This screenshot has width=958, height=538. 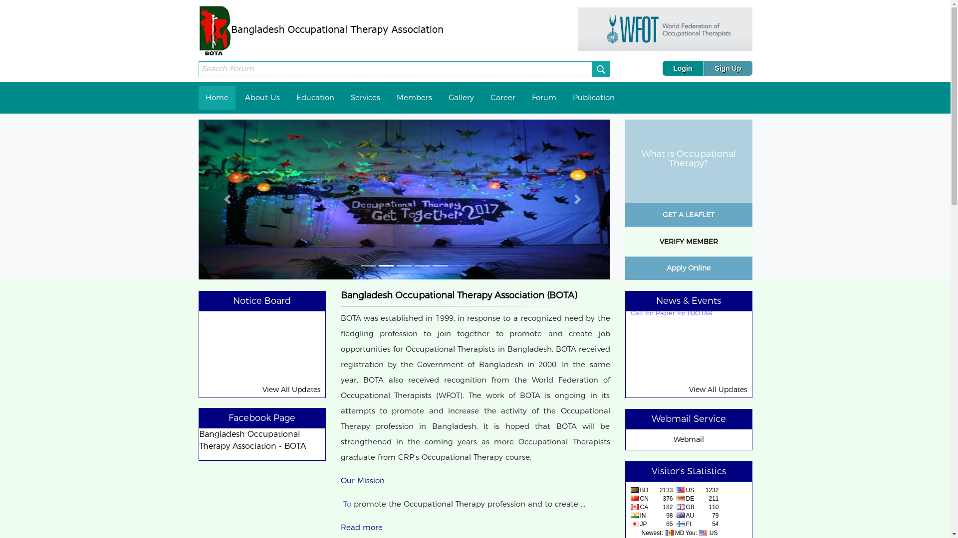 What do you see at coordinates (684, 68) in the screenshot?
I see `Login` at bounding box center [684, 68].